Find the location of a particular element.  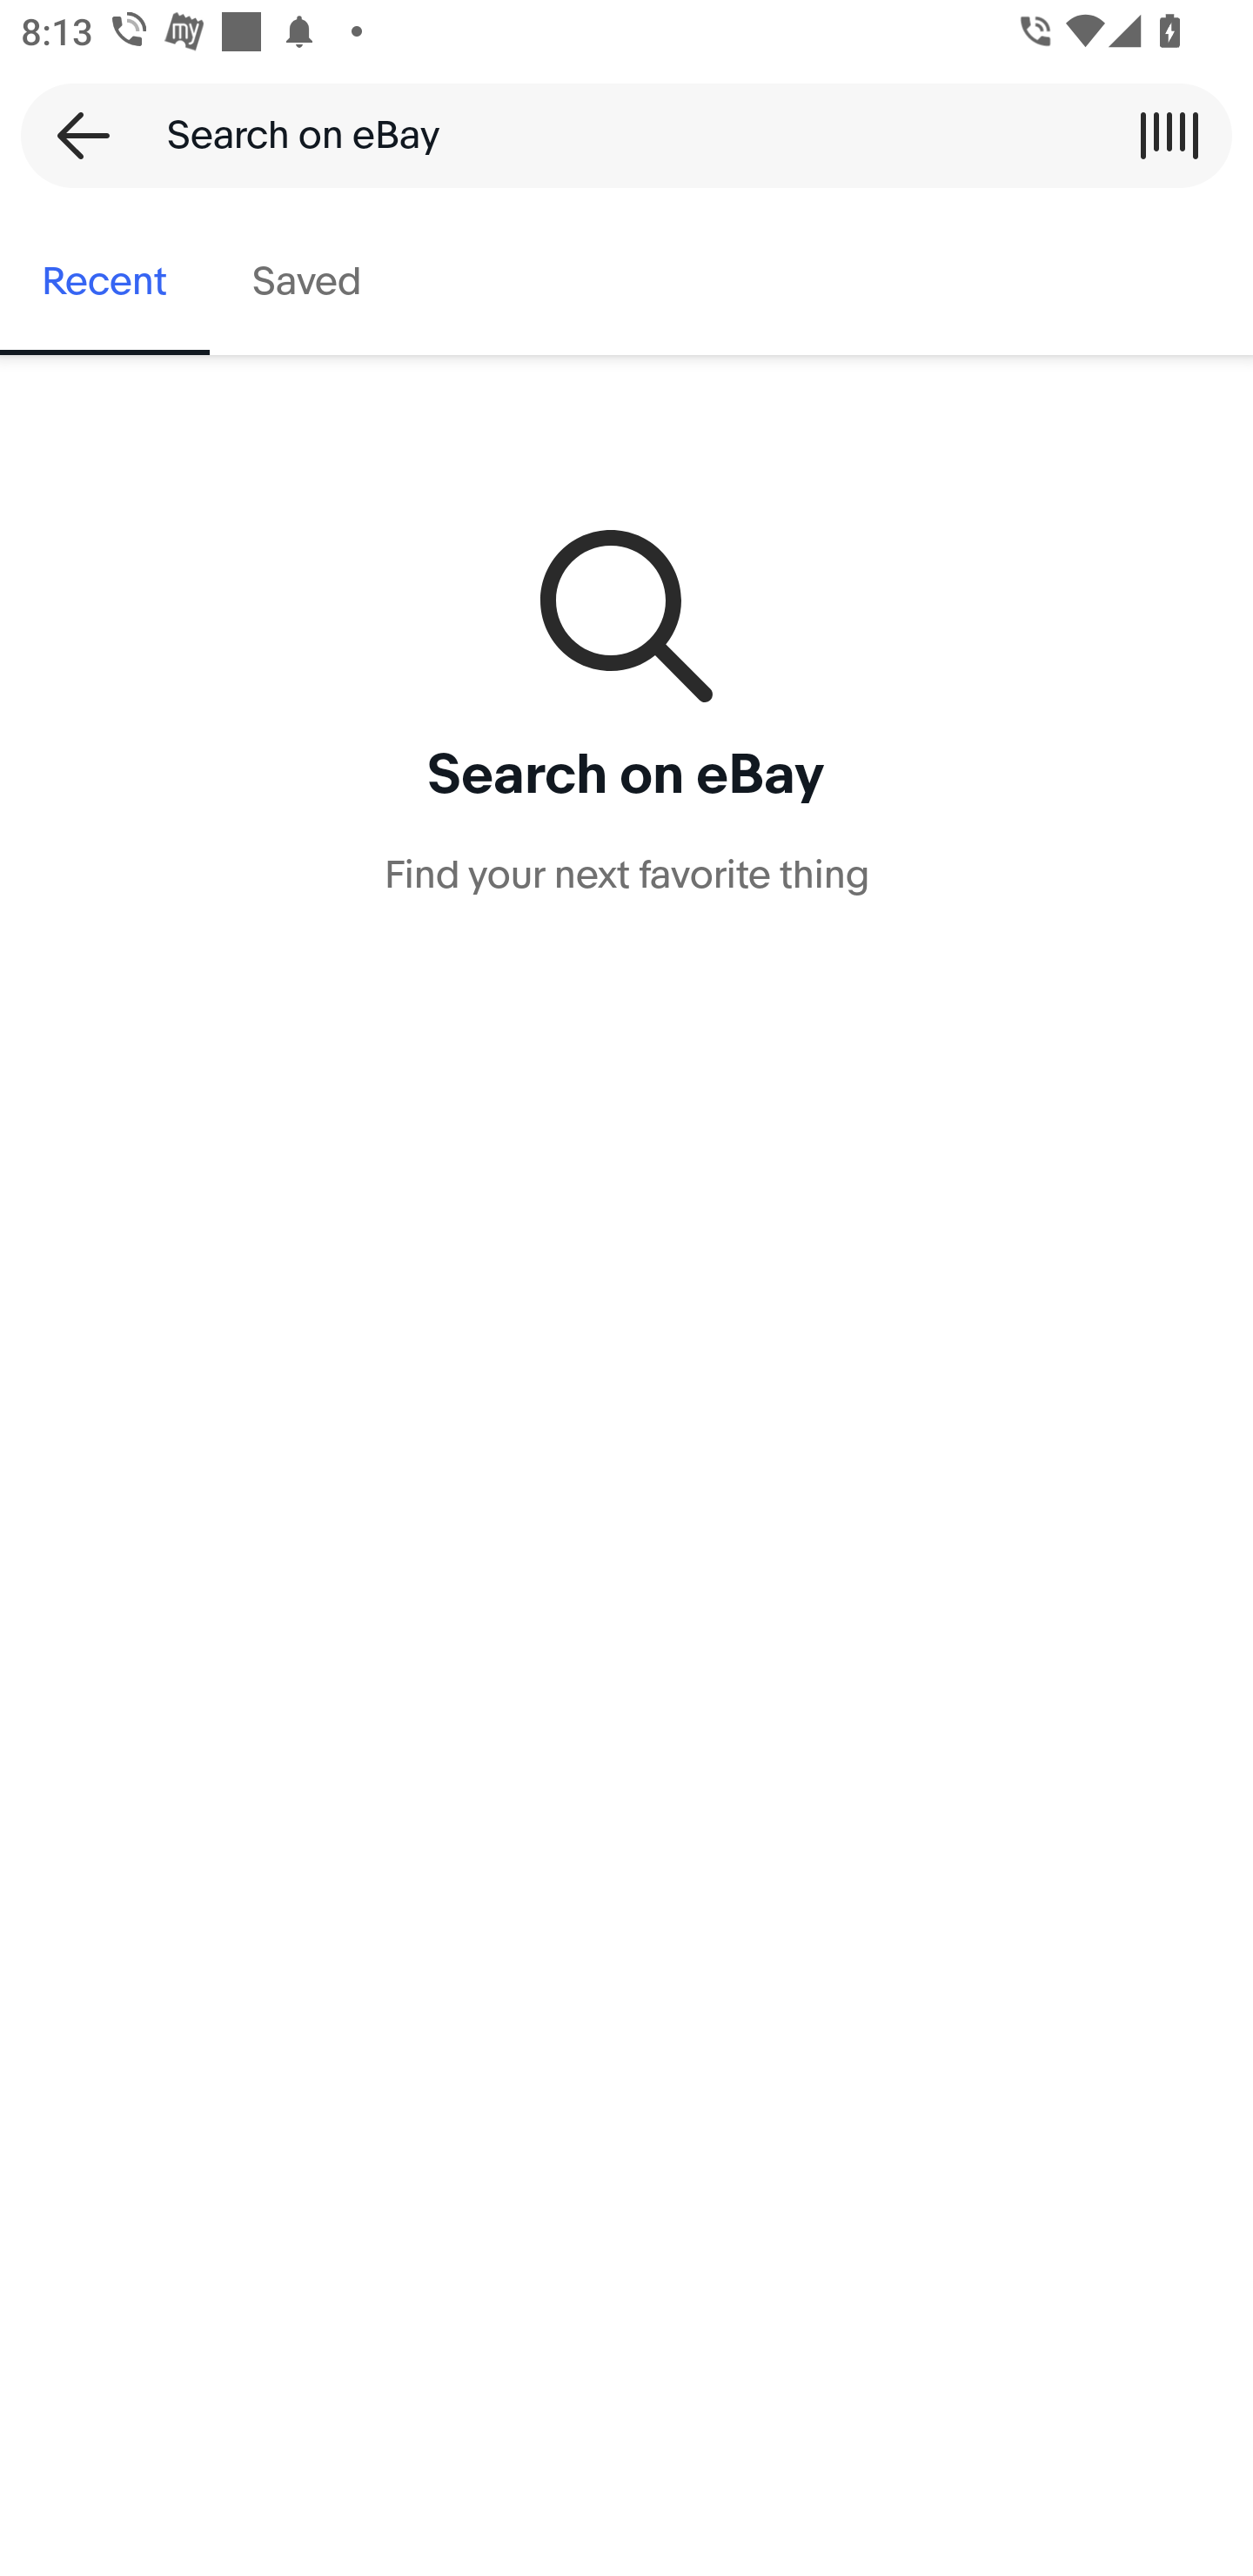

Scan a barcode is located at coordinates (1169, 135).